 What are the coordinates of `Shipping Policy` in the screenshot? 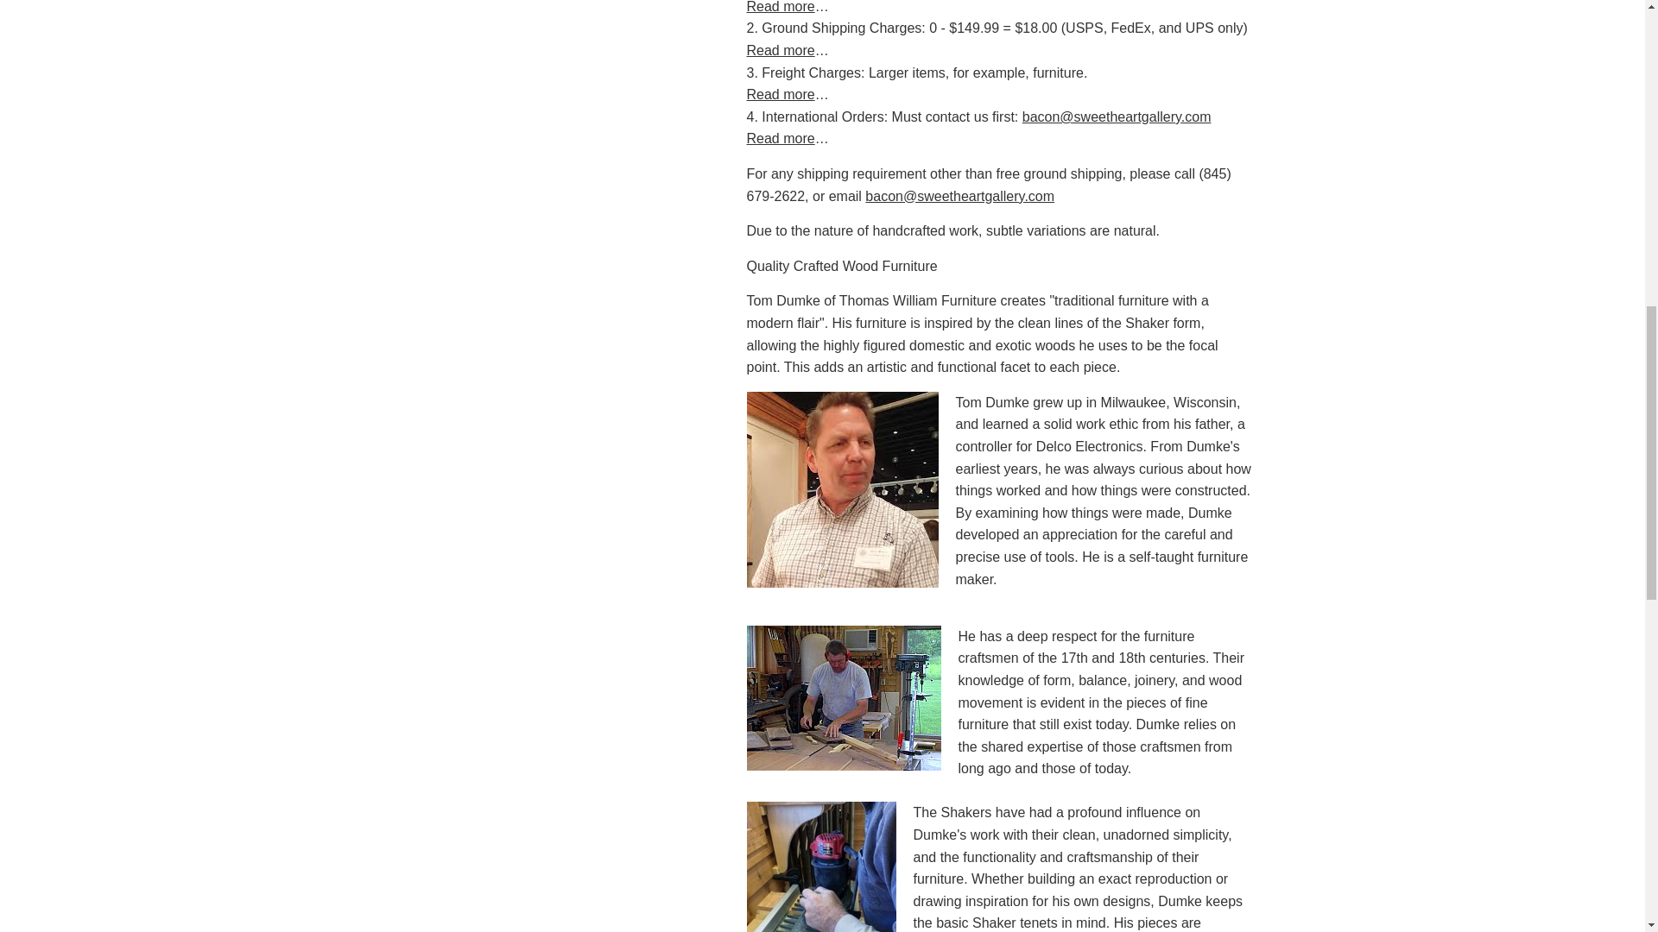 It's located at (780, 50).